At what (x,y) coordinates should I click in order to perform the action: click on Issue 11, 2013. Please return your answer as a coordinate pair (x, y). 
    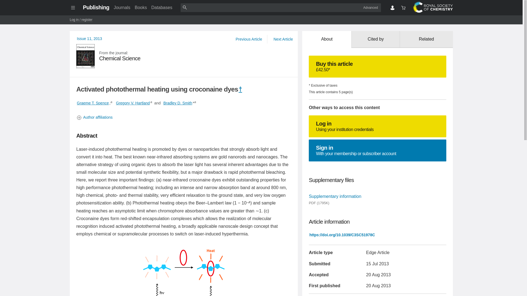
    Looking at the image, I should click on (184, 117).